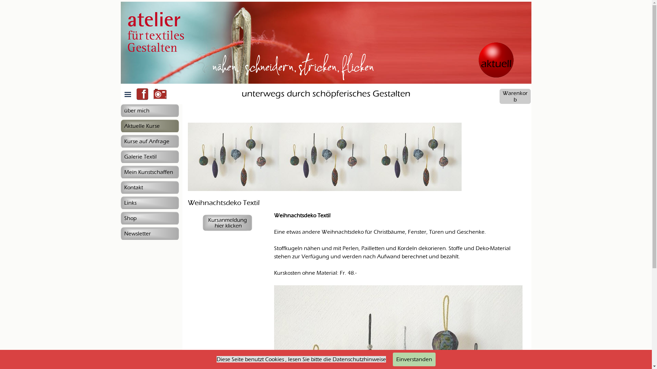 The image size is (657, 369). I want to click on Links, so click(150, 203).